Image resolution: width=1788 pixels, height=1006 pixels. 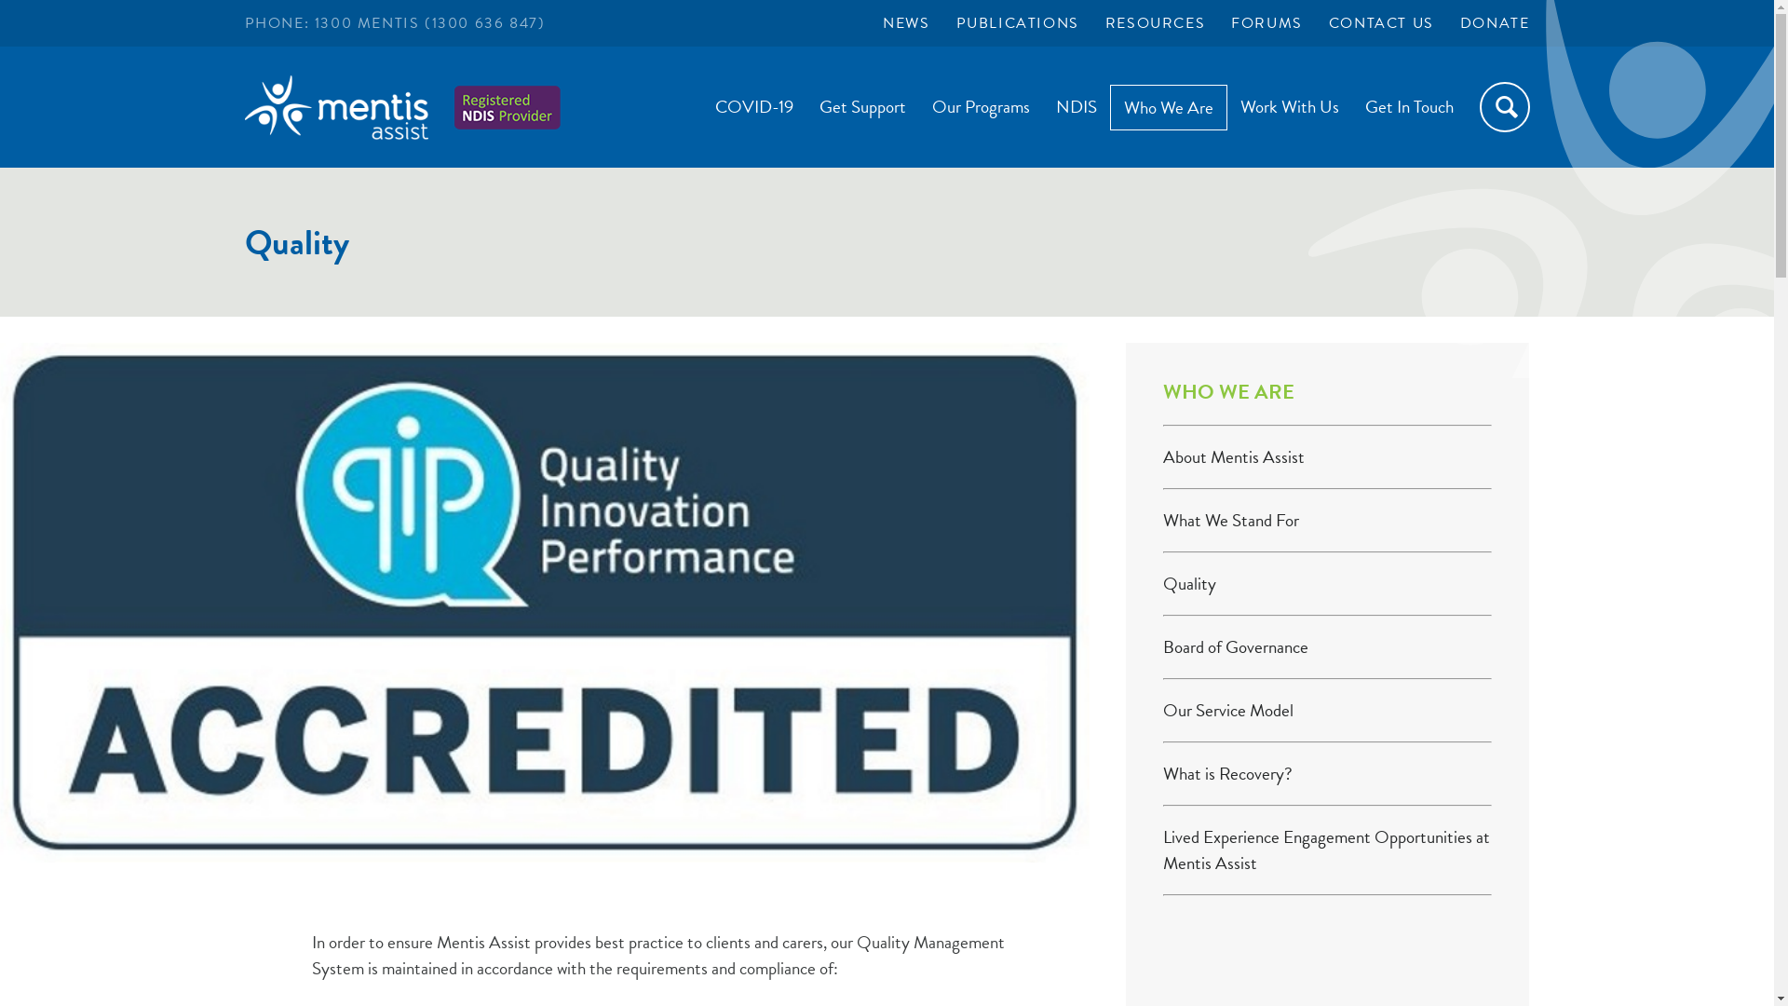 I want to click on Who We Are, so click(x=1169, y=106).